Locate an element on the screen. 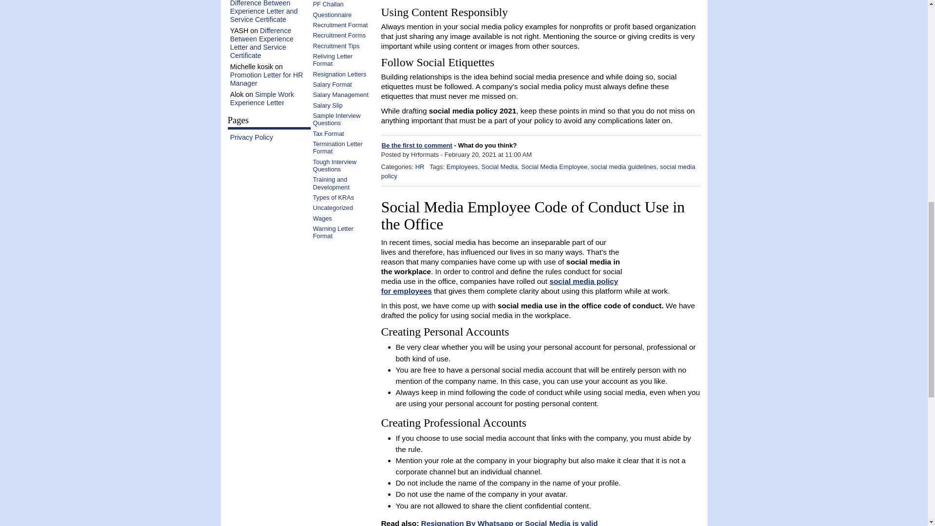 The image size is (935, 526). Be the first to comment is located at coordinates (417, 145).